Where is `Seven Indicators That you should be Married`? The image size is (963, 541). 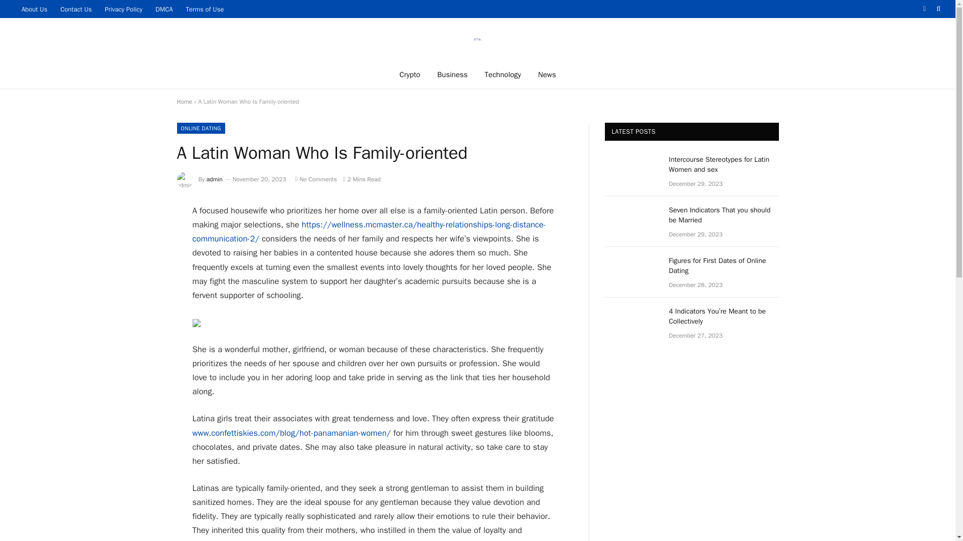 Seven Indicators That you should be Married is located at coordinates (724, 215).